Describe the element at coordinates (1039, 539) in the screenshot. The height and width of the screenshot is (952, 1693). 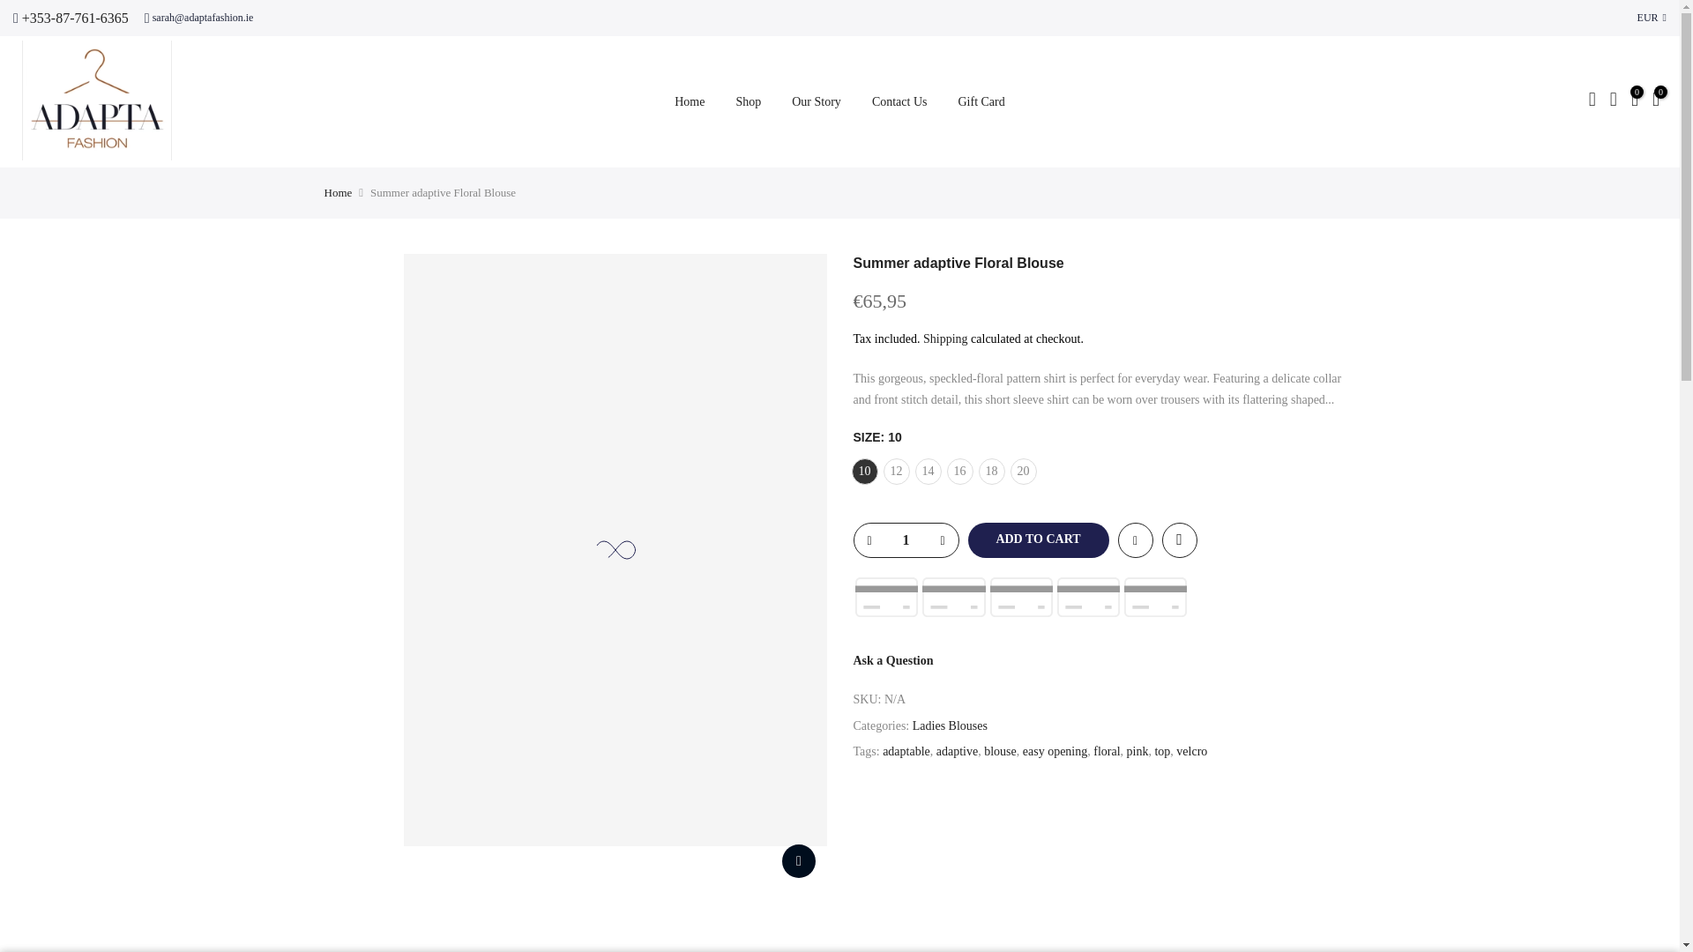
I see `ADD TO CART` at that location.